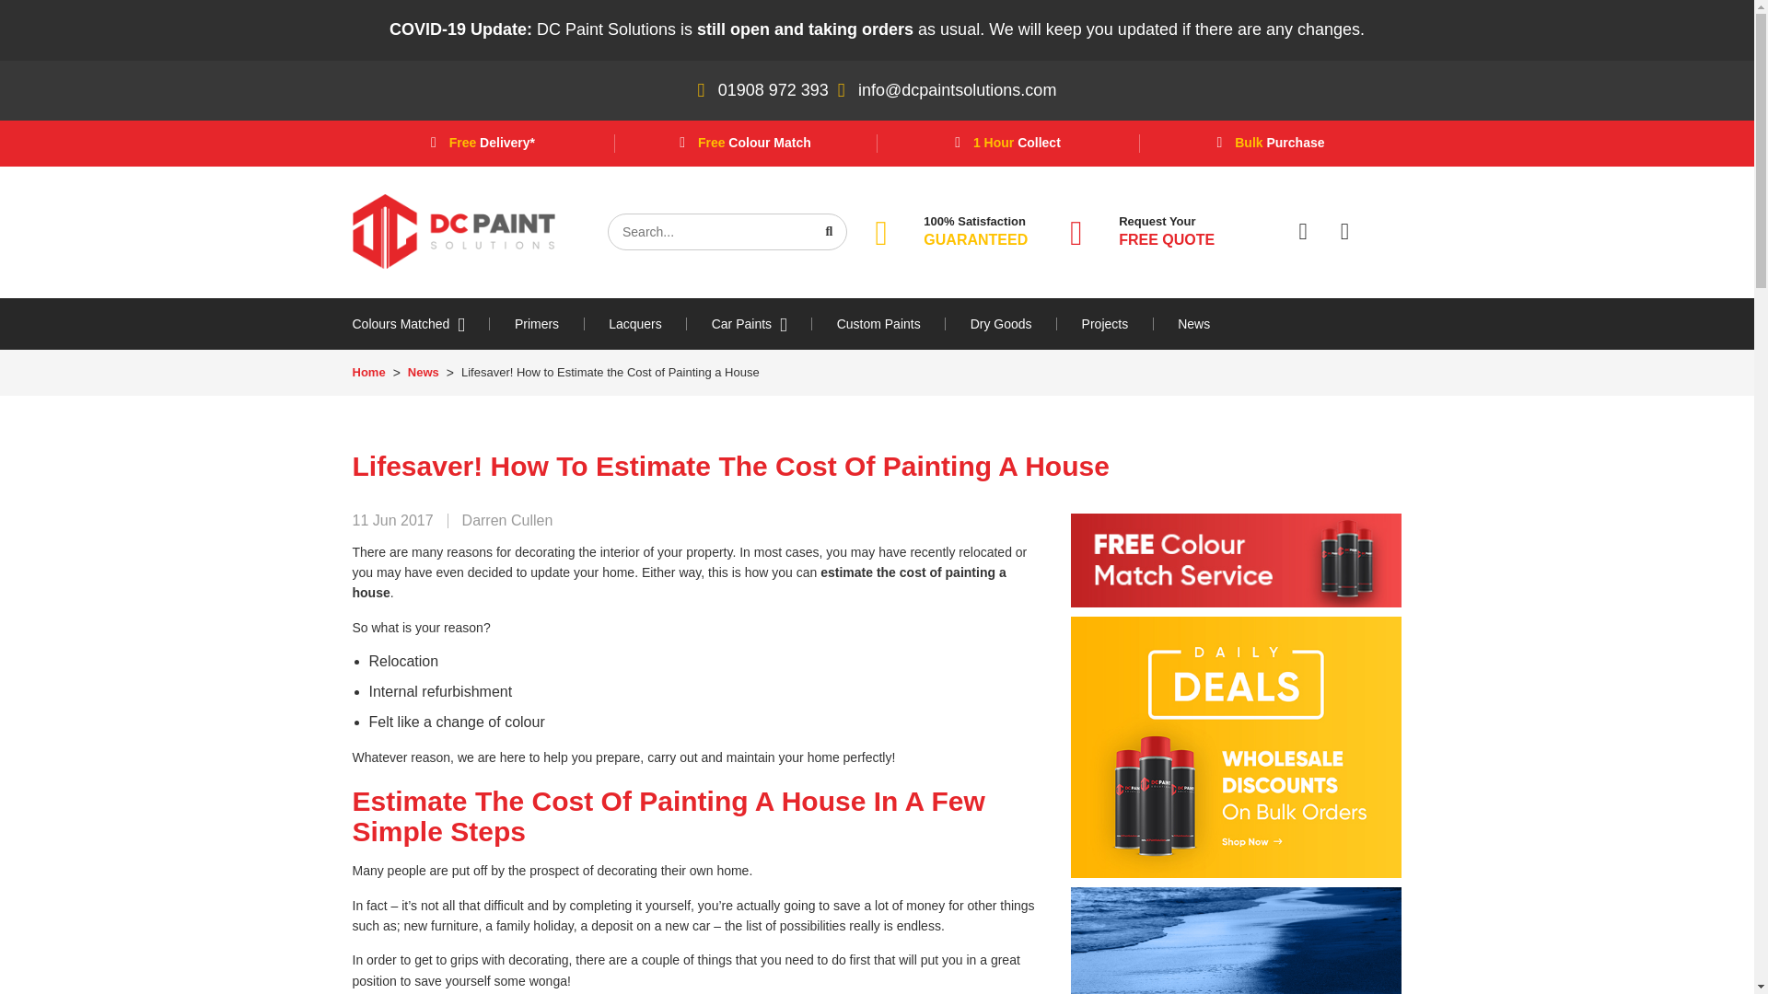 The height and width of the screenshot is (994, 1768). What do you see at coordinates (453, 230) in the screenshot?
I see `DC Paint Solutions` at bounding box center [453, 230].